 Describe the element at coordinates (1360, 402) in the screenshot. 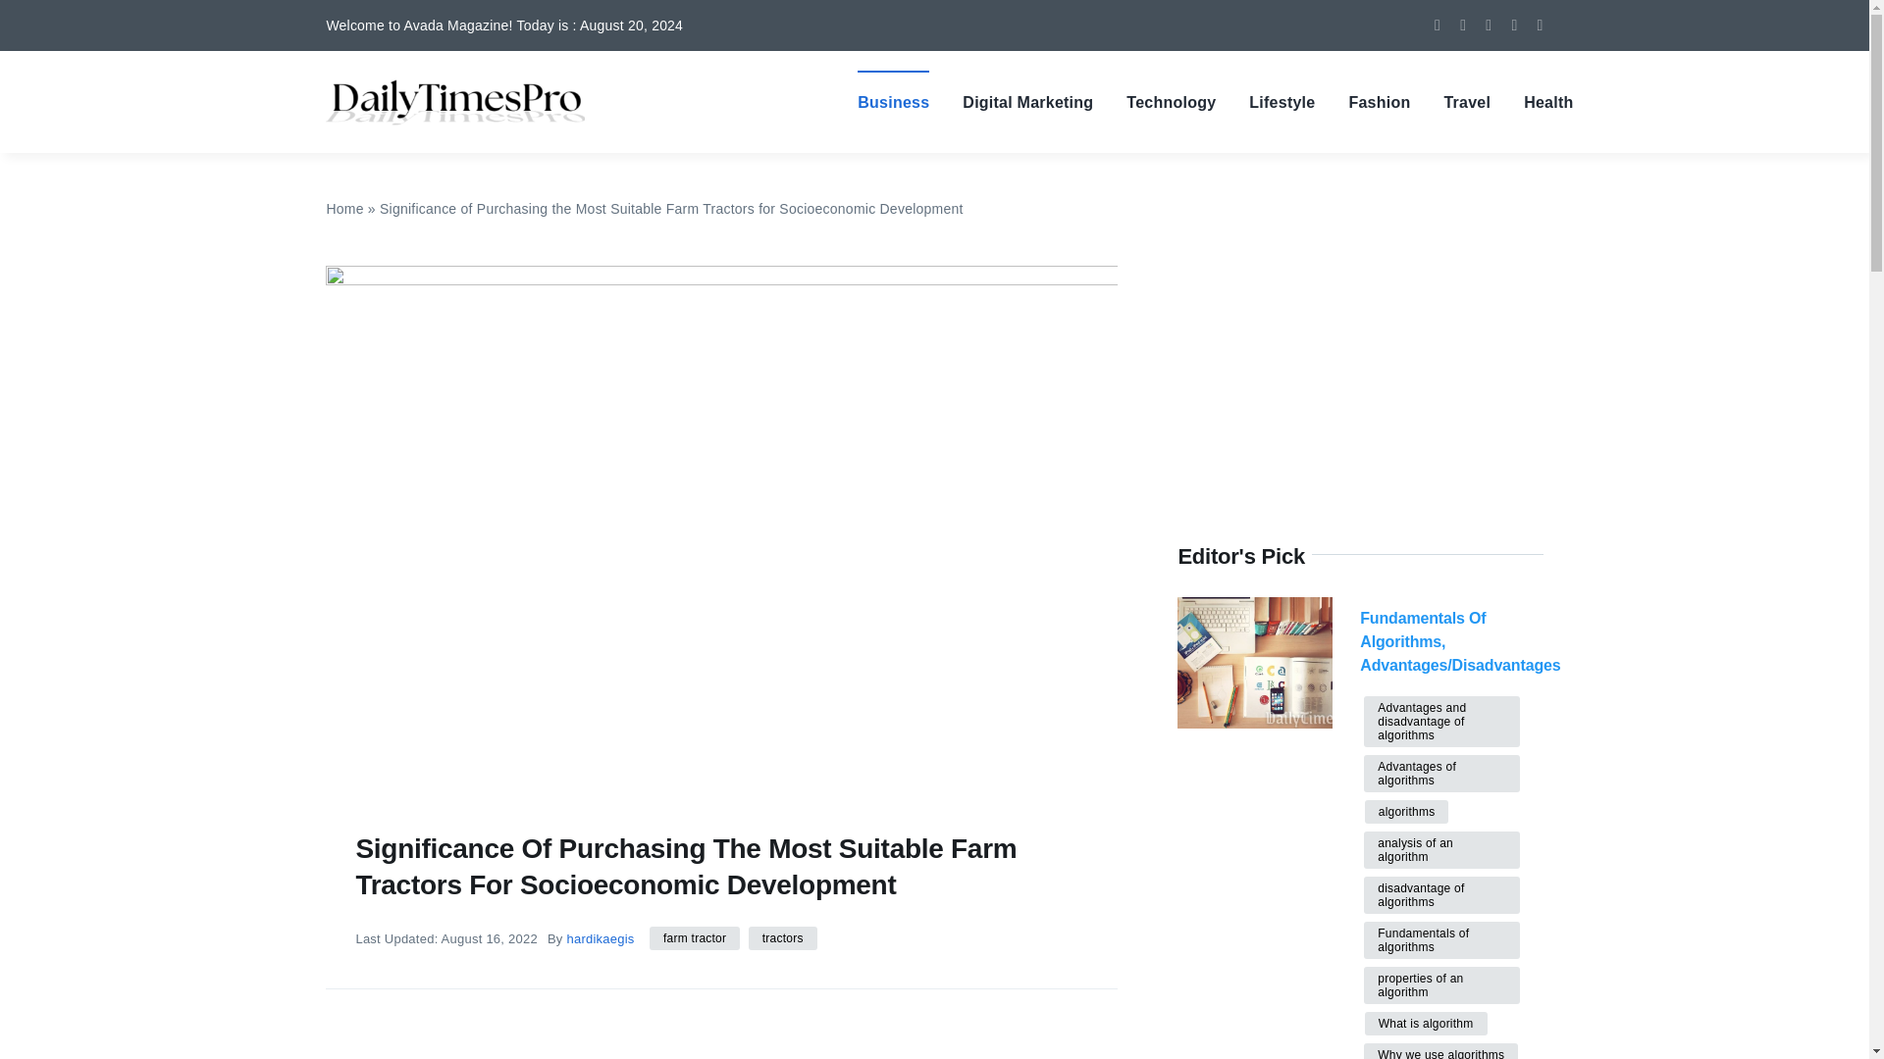

I see `Advertisement` at that location.